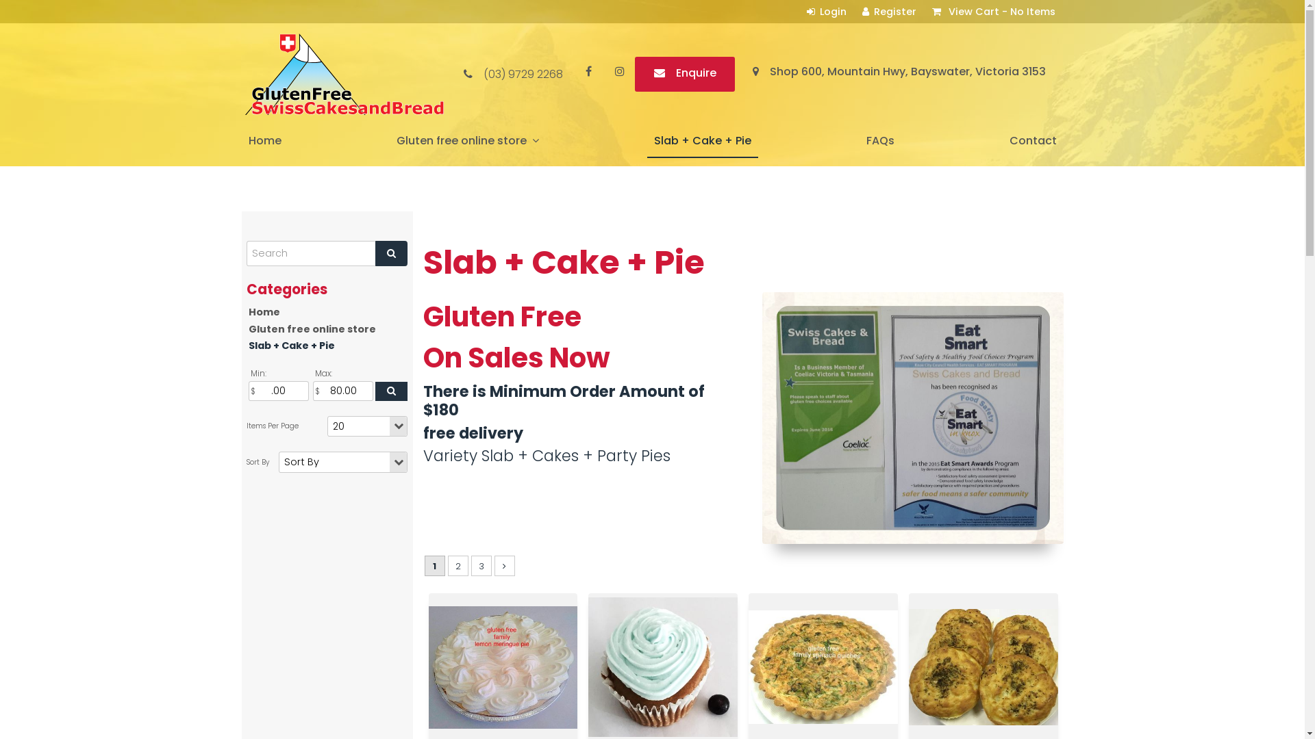  I want to click on Slab + Cake + Pie, so click(702, 142).